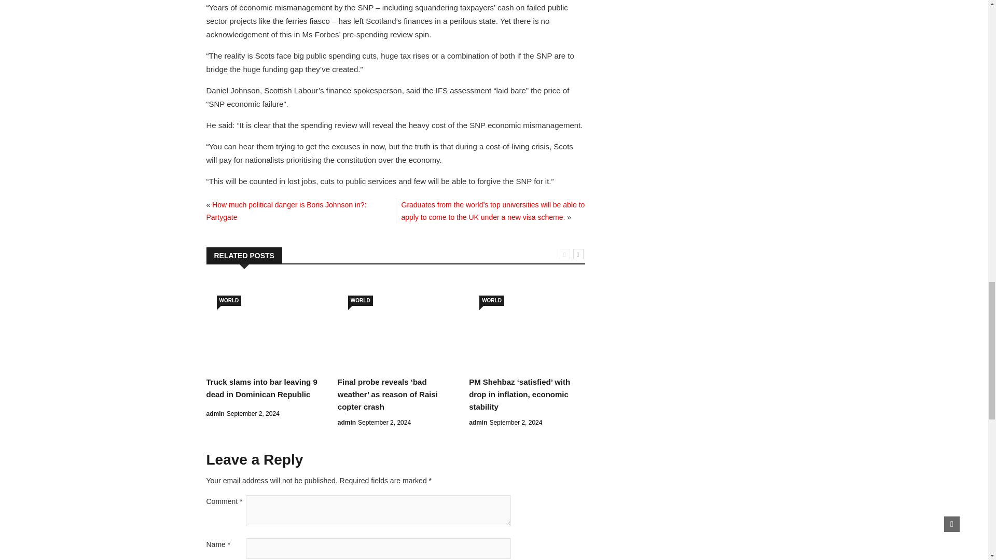 The height and width of the screenshot is (560, 996). What do you see at coordinates (215, 413) in the screenshot?
I see `admin` at bounding box center [215, 413].